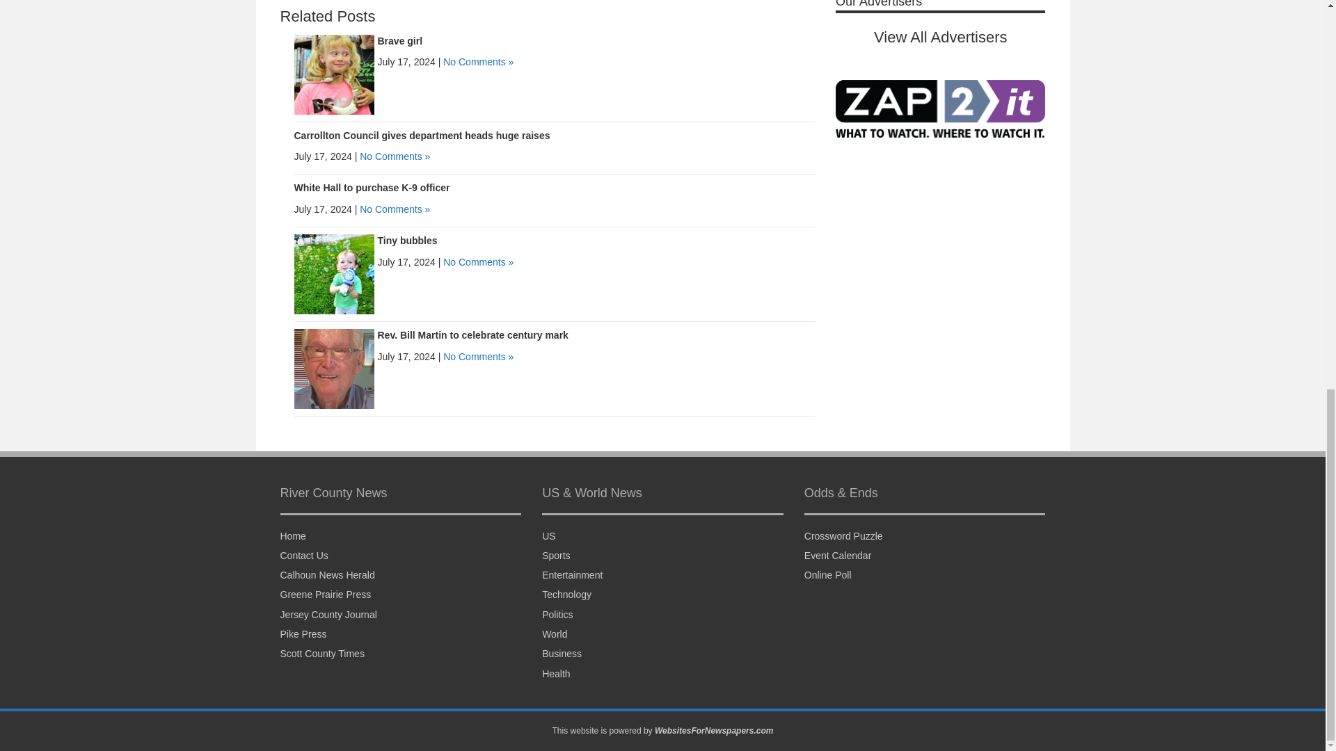 The width and height of the screenshot is (1336, 751). Describe the element at coordinates (422, 135) in the screenshot. I see `Carrollton Council gives department heads huge raises` at that location.